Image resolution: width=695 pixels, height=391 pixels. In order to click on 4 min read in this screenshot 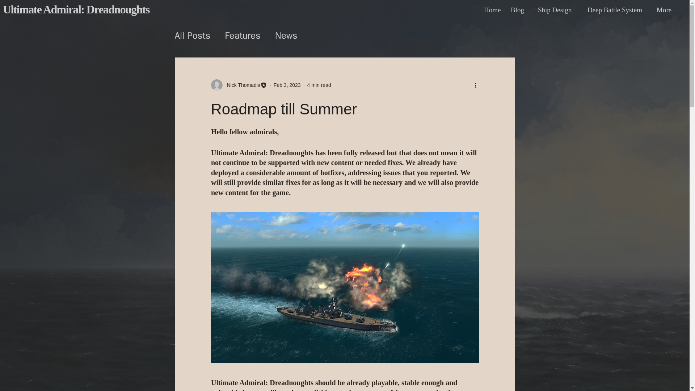, I will do `click(319, 84)`.